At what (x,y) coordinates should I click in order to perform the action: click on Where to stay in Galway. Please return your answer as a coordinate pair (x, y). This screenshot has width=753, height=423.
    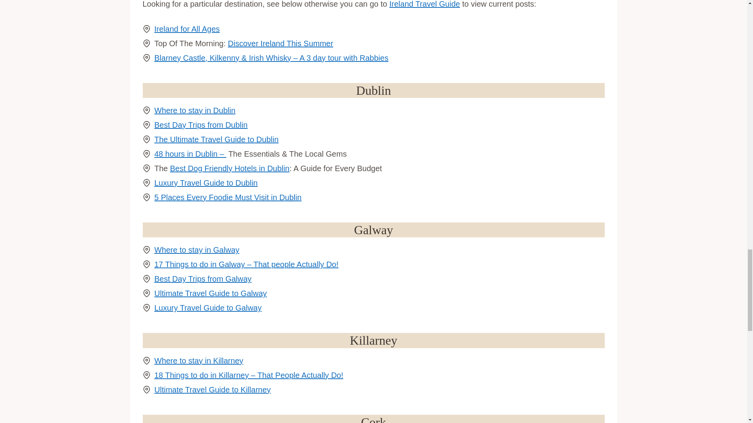
    Looking at the image, I should click on (197, 250).